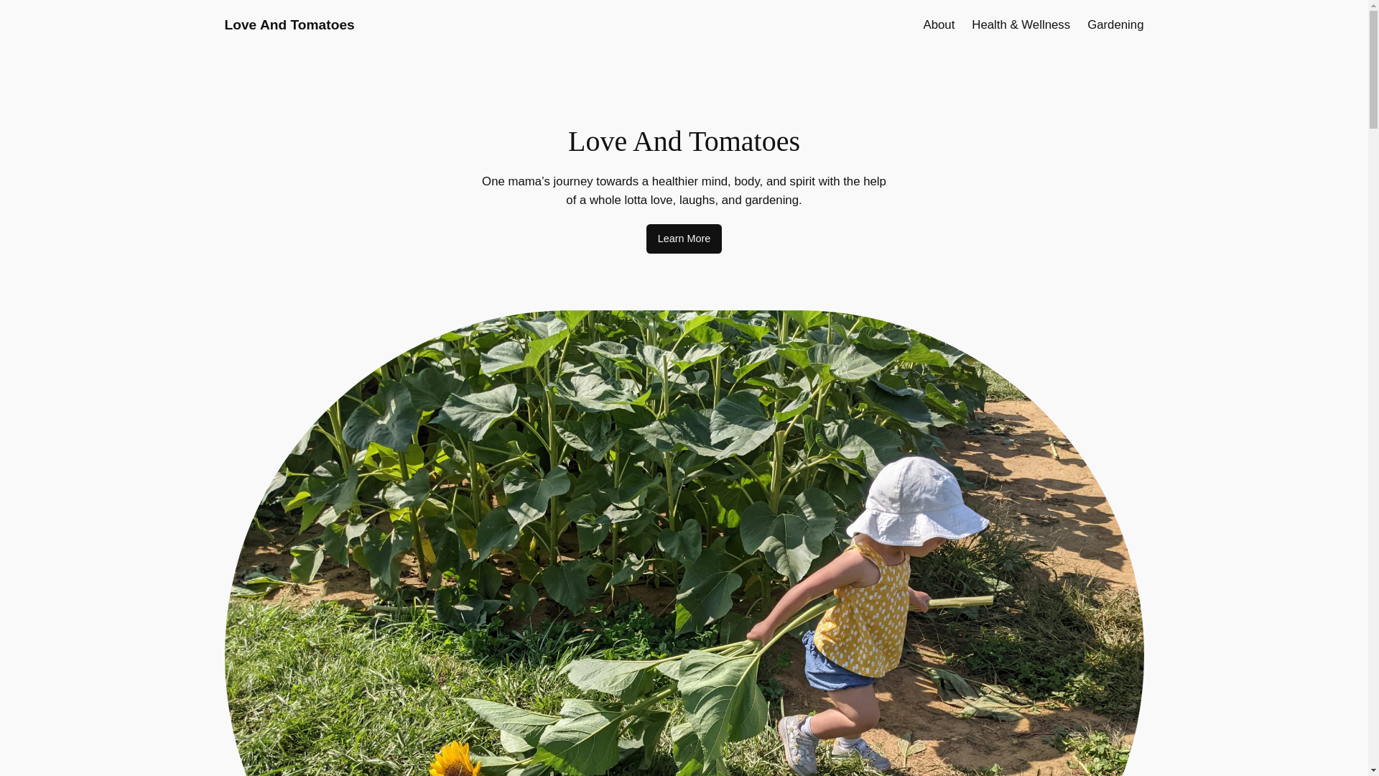 This screenshot has height=776, width=1379. I want to click on Learn More, so click(684, 239).